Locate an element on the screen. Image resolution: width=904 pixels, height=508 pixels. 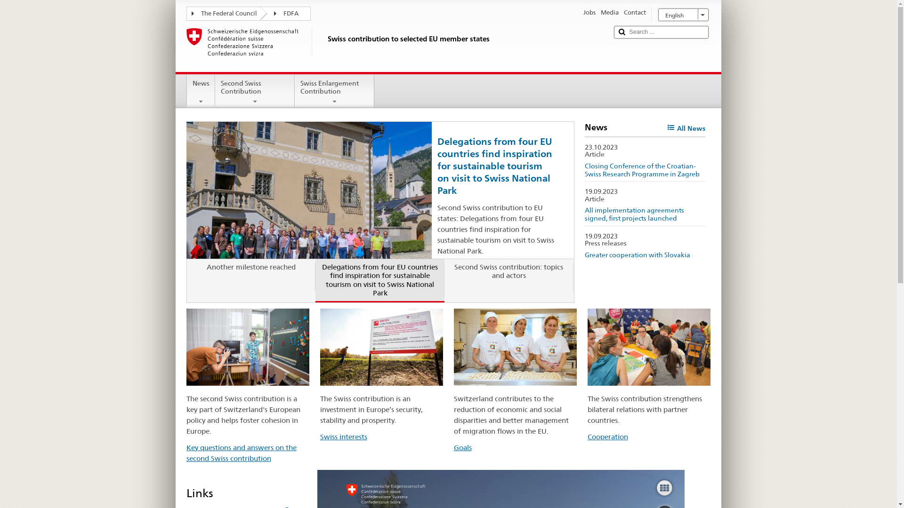
News is located at coordinates (201, 89).